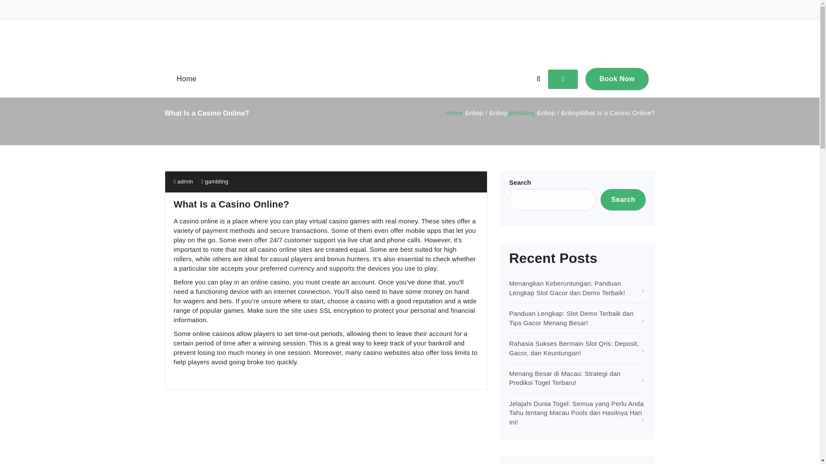  I want to click on Home, so click(186, 79).